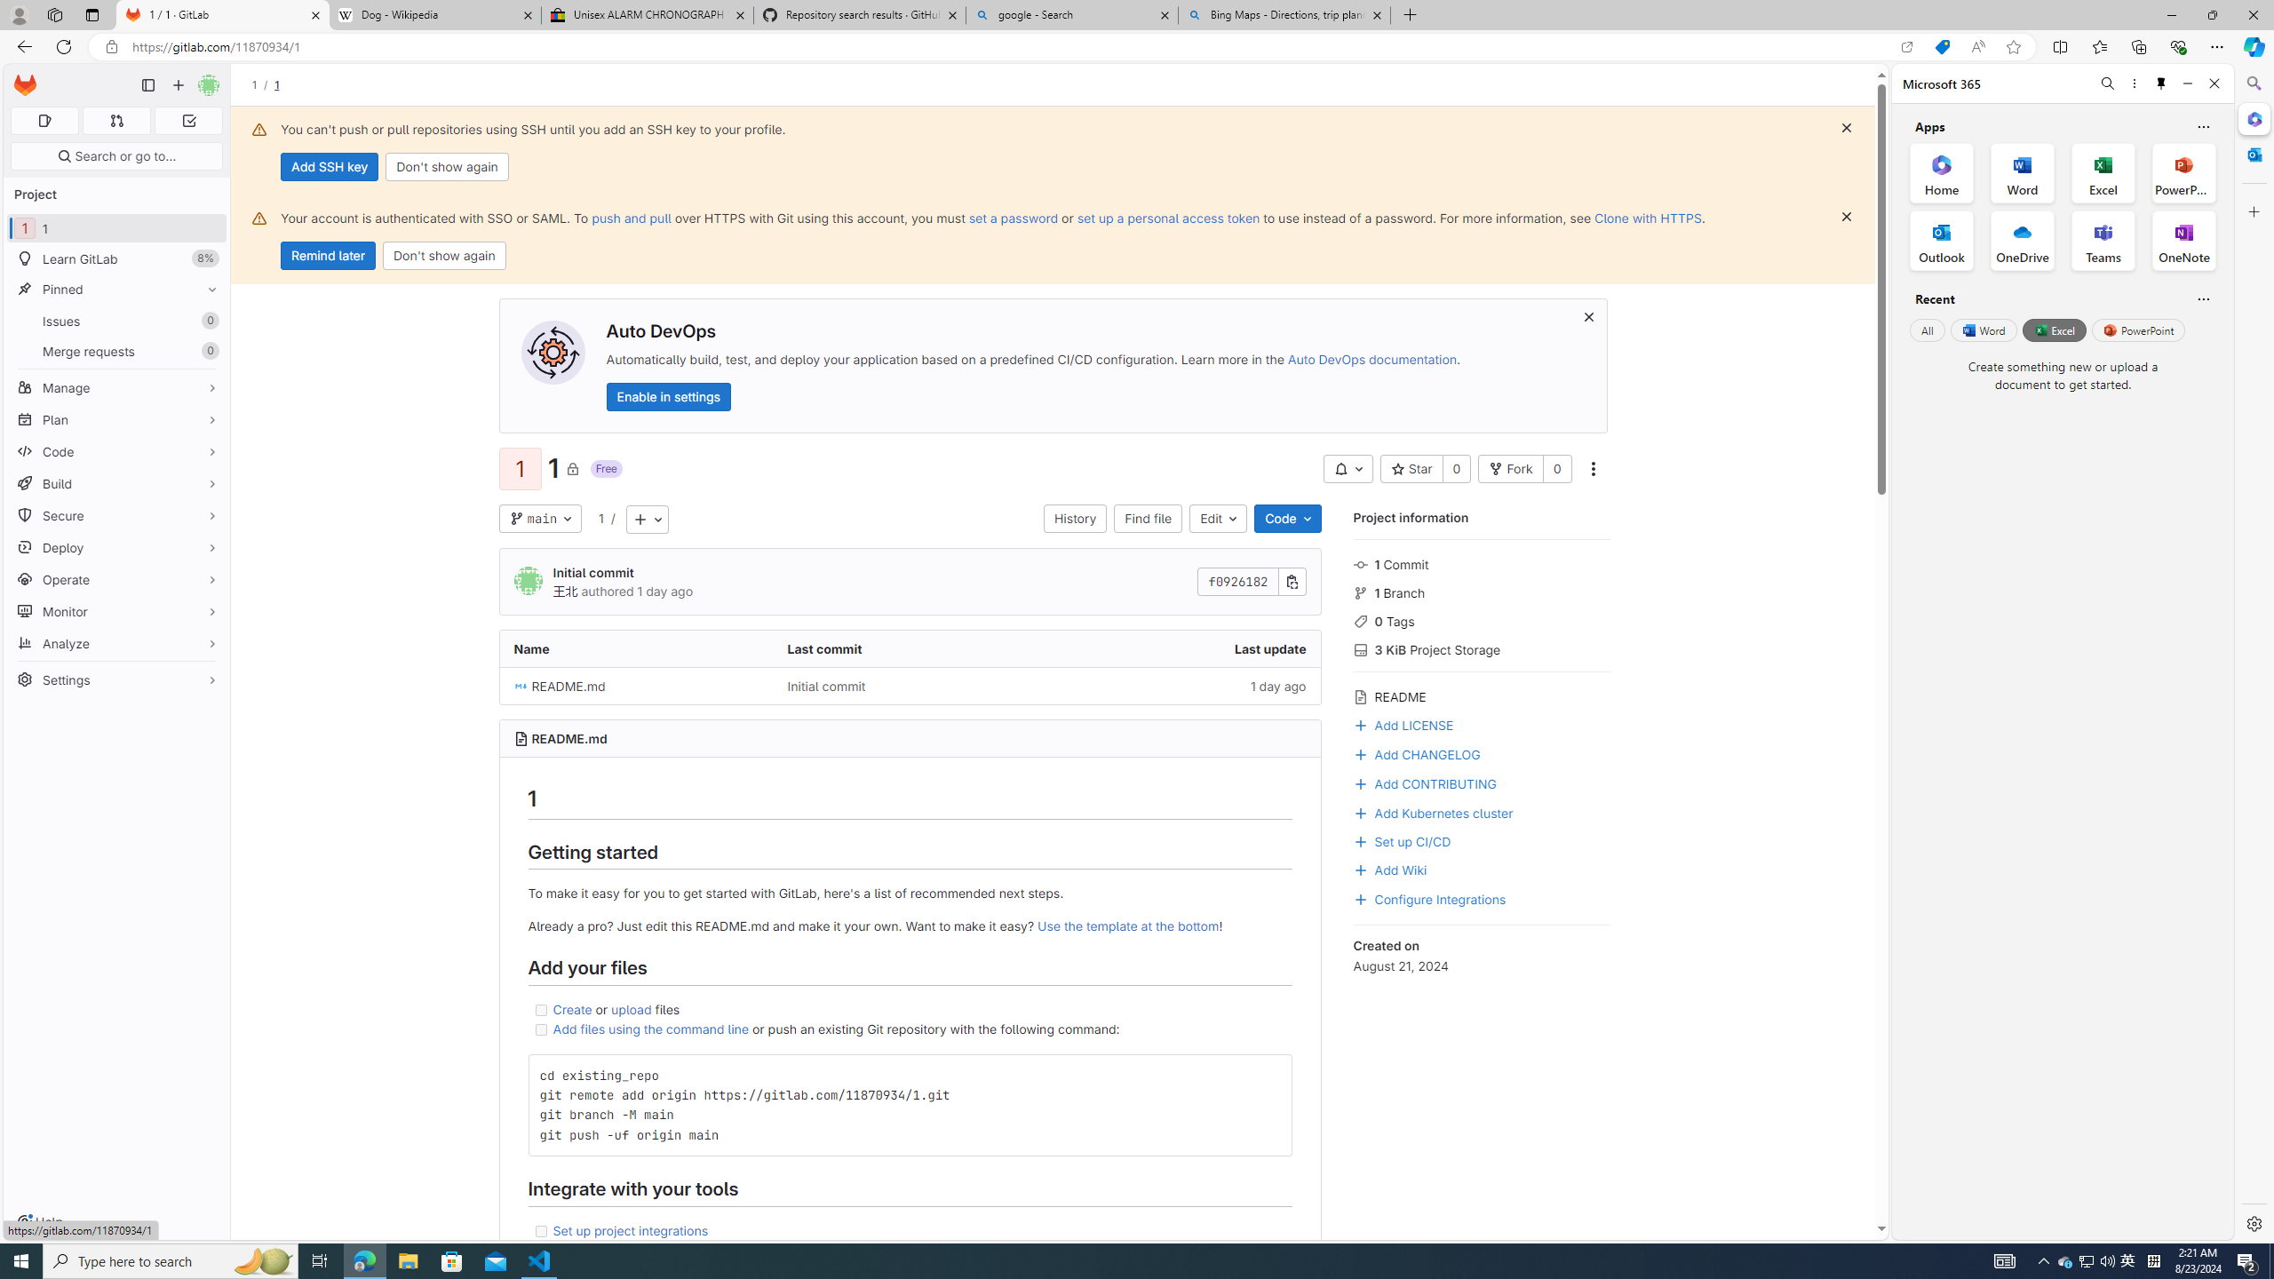 The image size is (2274, 1279). Describe the element at coordinates (1403, 723) in the screenshot. I see `Add LICENSE` at that location.